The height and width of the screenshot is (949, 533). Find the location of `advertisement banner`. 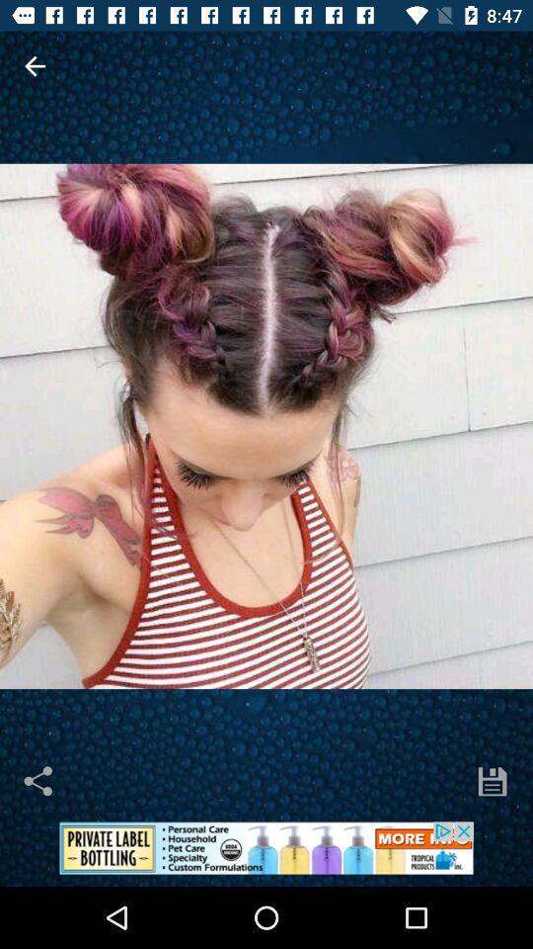

advertisement banner is located at coordinates (266, 854).